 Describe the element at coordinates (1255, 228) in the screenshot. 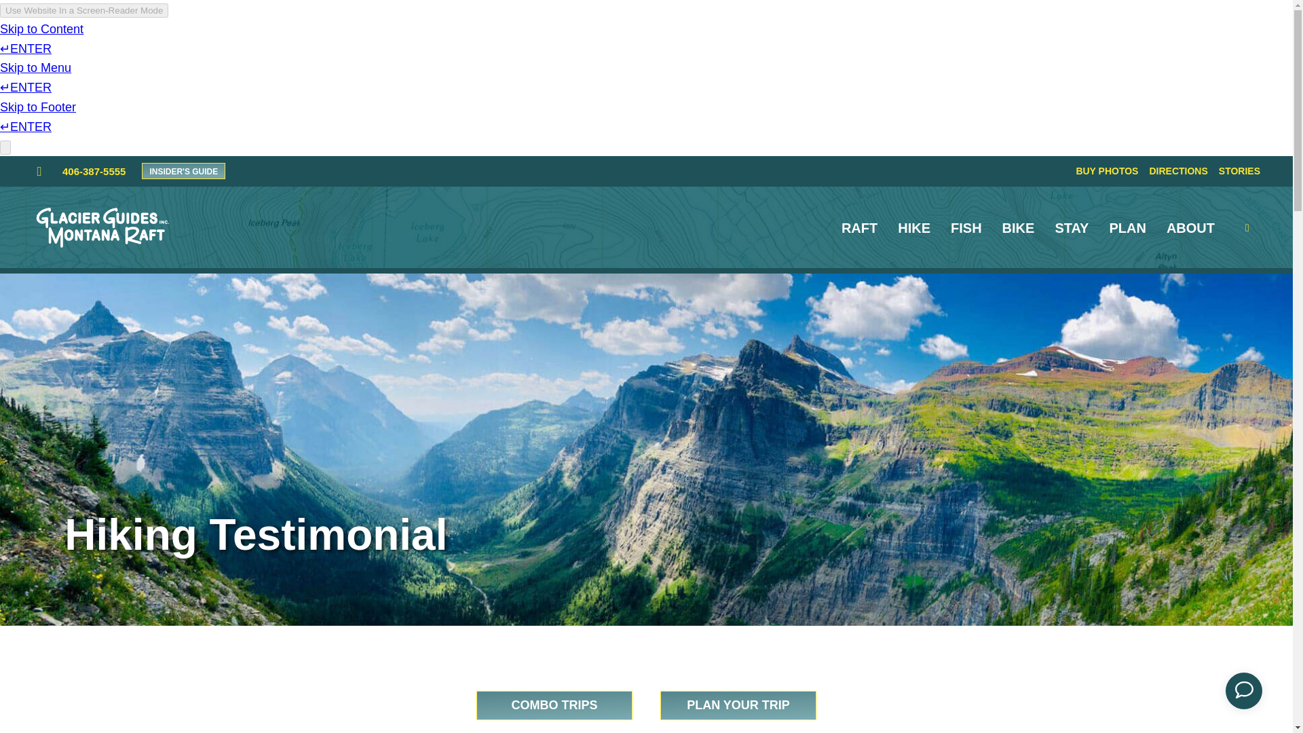

I see `Search Button` at that location.